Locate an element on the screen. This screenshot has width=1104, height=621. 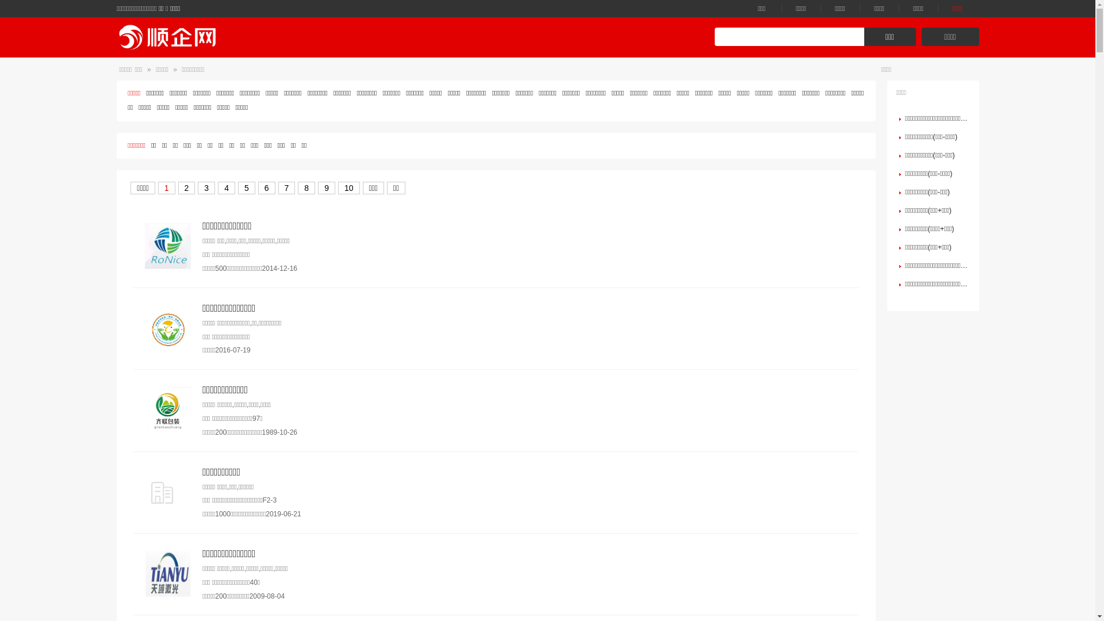
6 is located at coordinates (267, 188).